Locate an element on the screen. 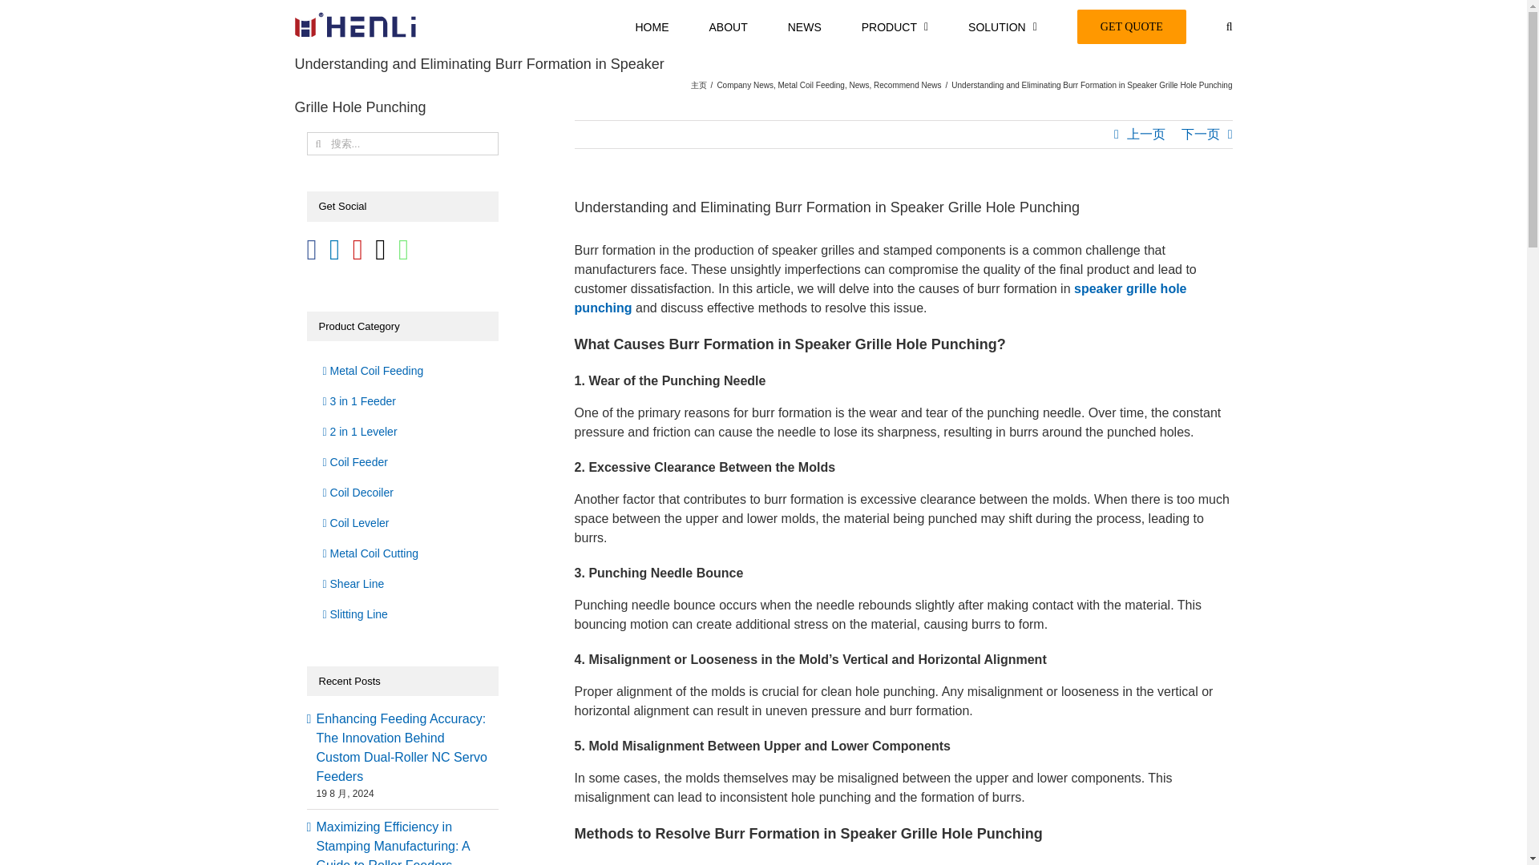  Company News is located at coordinates (745, 85).